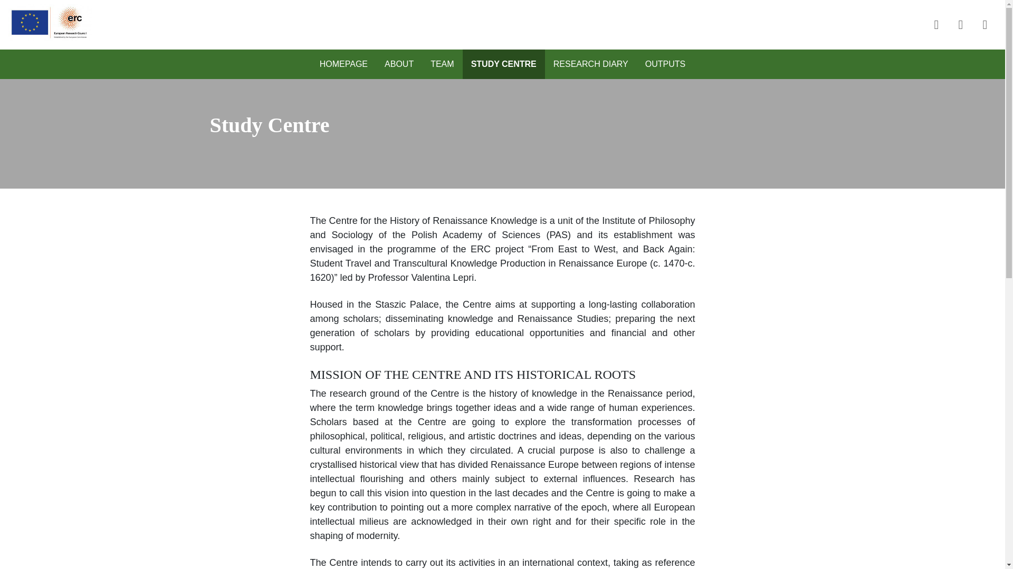  I want to click on STUDY CENTRE, so click(503, 64).